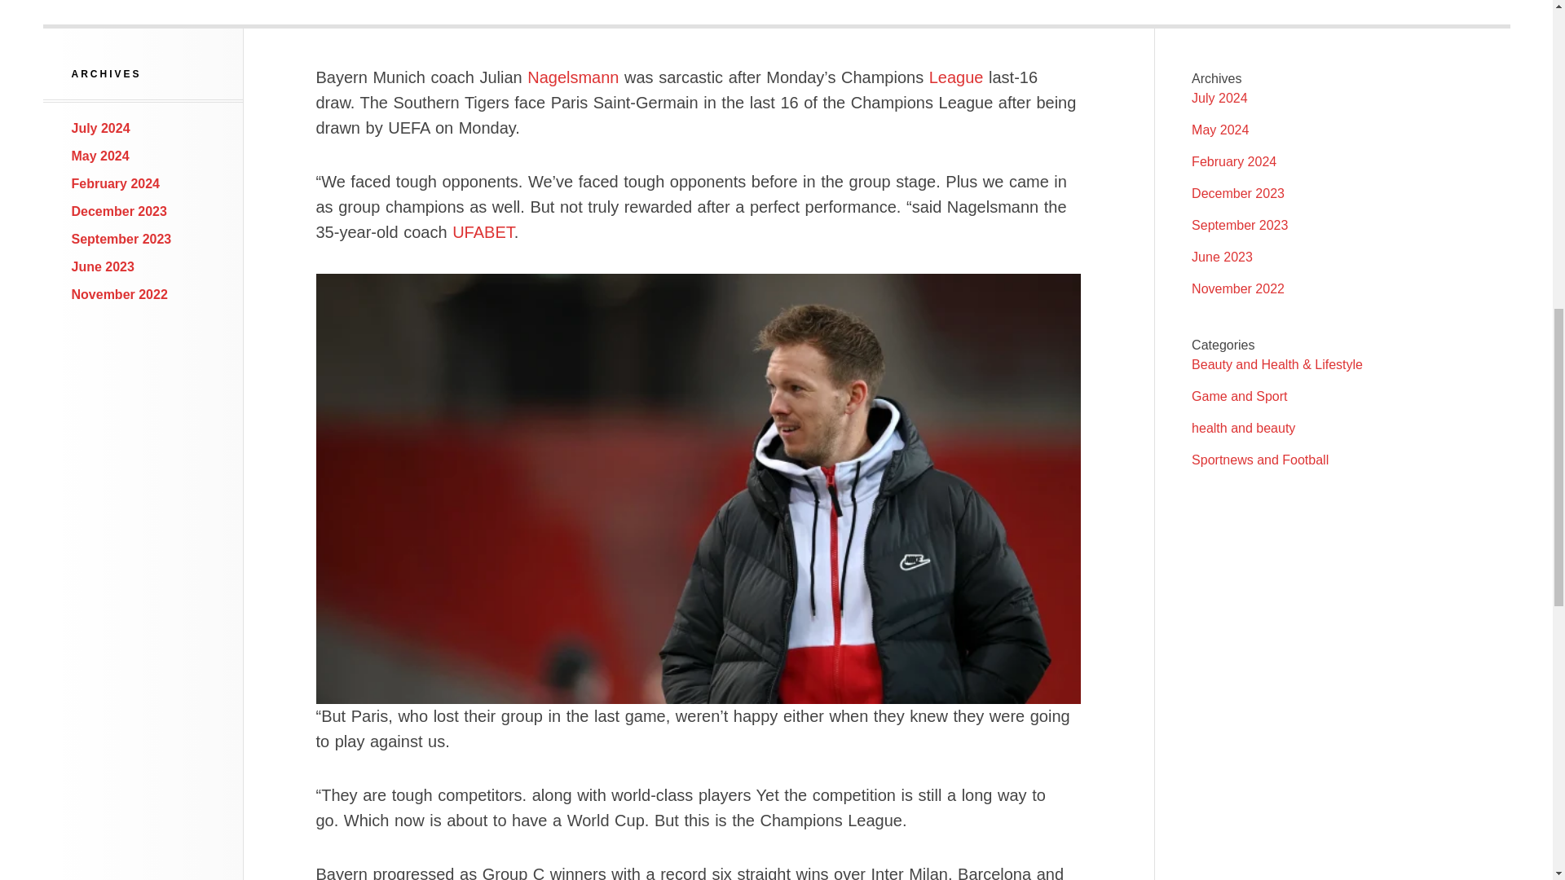  What do you see at coordinates (122, 240) in the screenshot?
I see `September 2023` at bounding box center [122, 240].